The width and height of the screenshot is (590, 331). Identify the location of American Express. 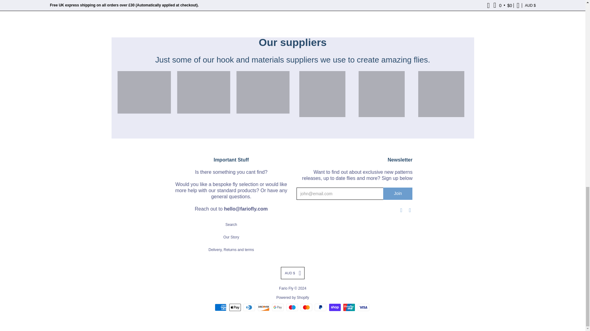
(221, 307).